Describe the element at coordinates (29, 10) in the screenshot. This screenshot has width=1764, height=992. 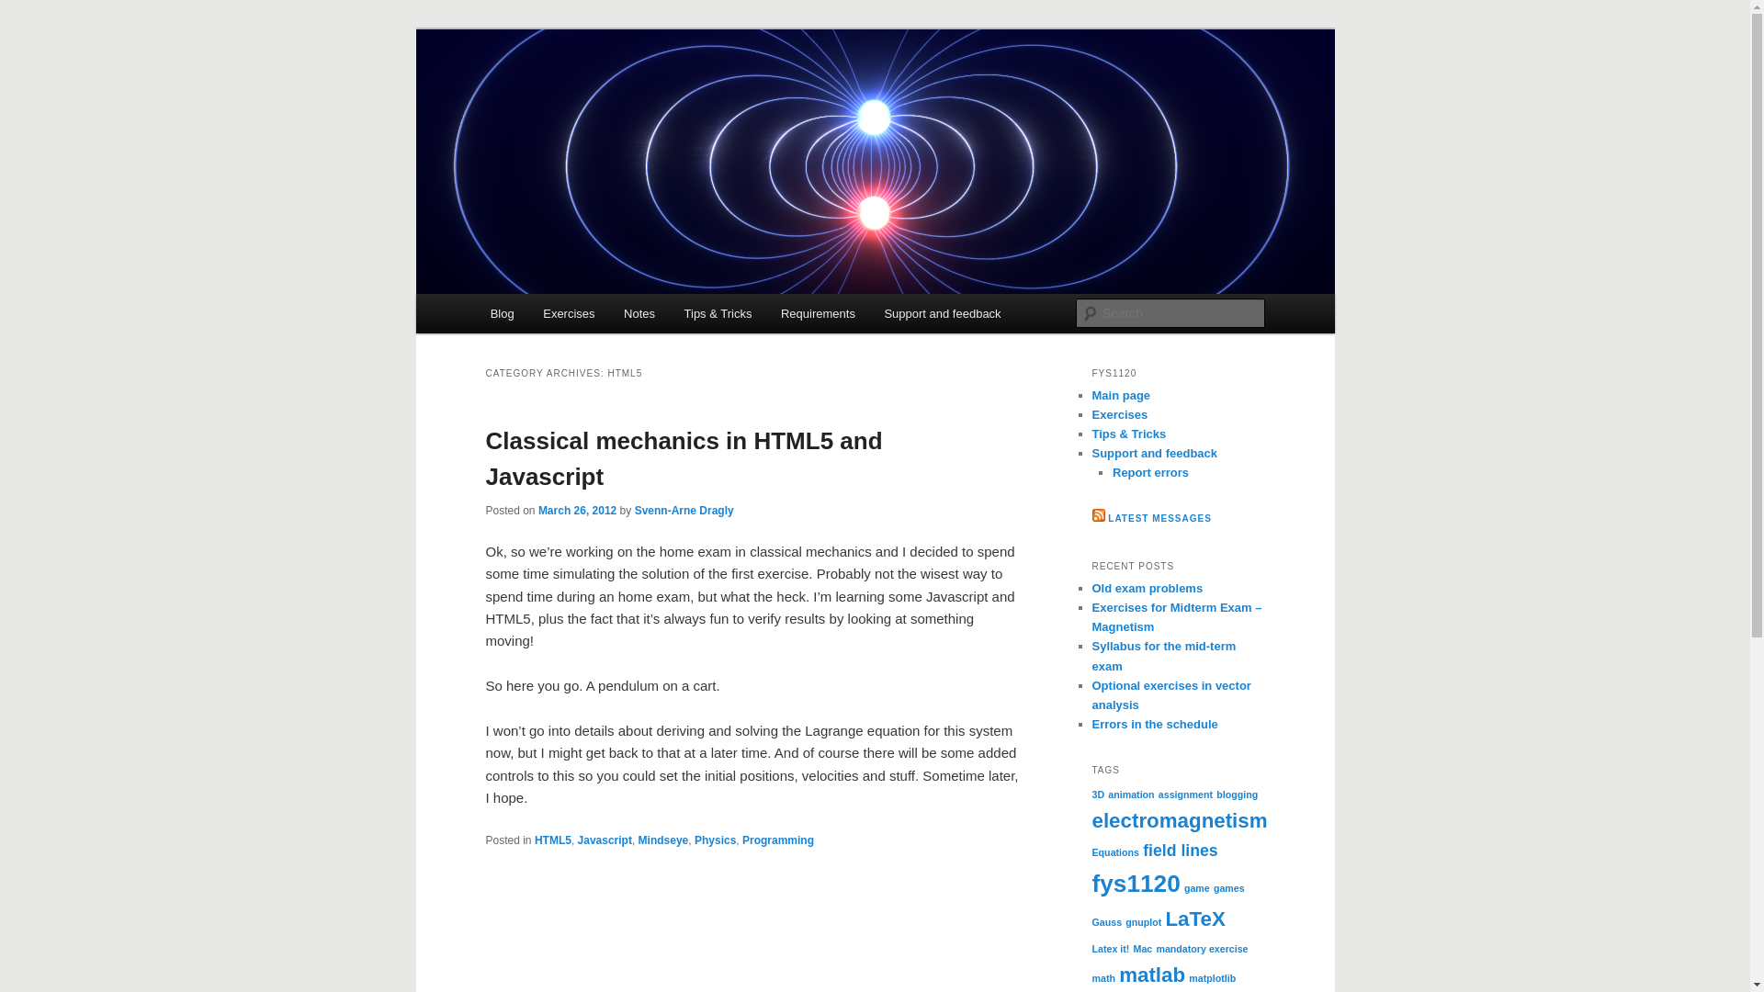
I see `Search` at that location.